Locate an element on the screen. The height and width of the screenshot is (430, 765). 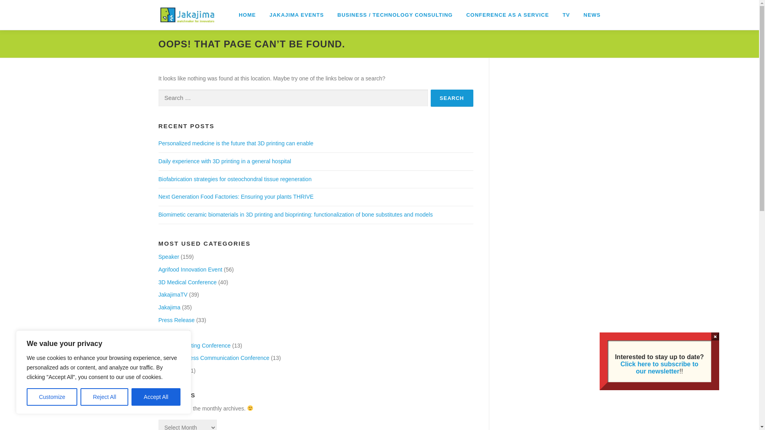
Accept All is located at coordinates (156, 397).